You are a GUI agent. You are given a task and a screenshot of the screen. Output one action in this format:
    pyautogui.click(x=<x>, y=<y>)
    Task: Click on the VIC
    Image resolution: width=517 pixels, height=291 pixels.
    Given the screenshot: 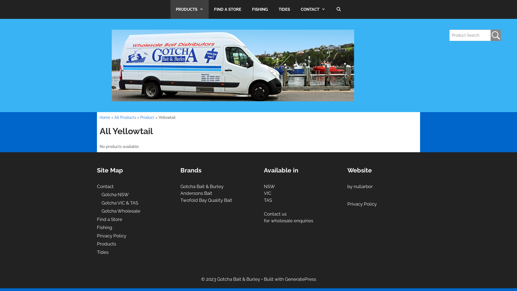 What is the action you would take?
    pyautogui.click(x=268, y=193)
    